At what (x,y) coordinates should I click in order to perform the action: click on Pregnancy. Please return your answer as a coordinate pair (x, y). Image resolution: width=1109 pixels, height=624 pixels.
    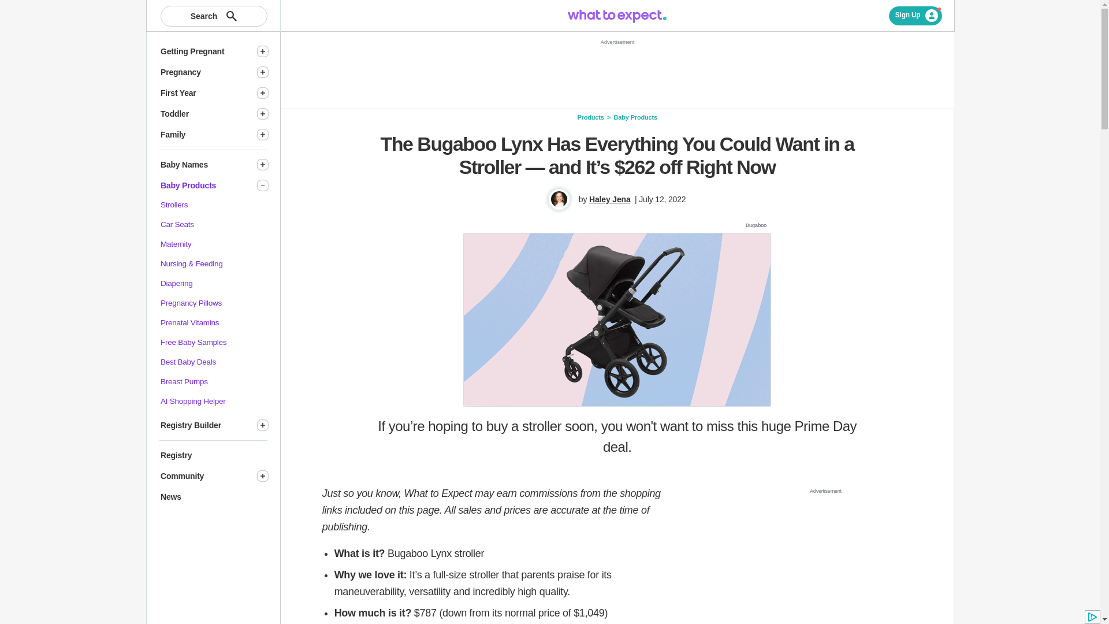
    Looking at the image, I should click on (203, 72).